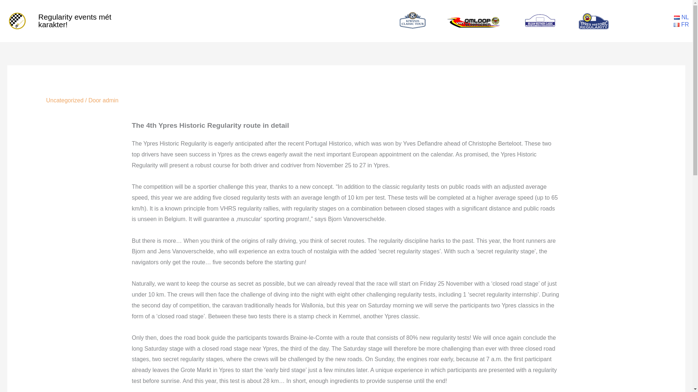 The image size is (698, 392). Describe the element at coordinates (658, 17) in the screenshot. I see `NL` at that location.